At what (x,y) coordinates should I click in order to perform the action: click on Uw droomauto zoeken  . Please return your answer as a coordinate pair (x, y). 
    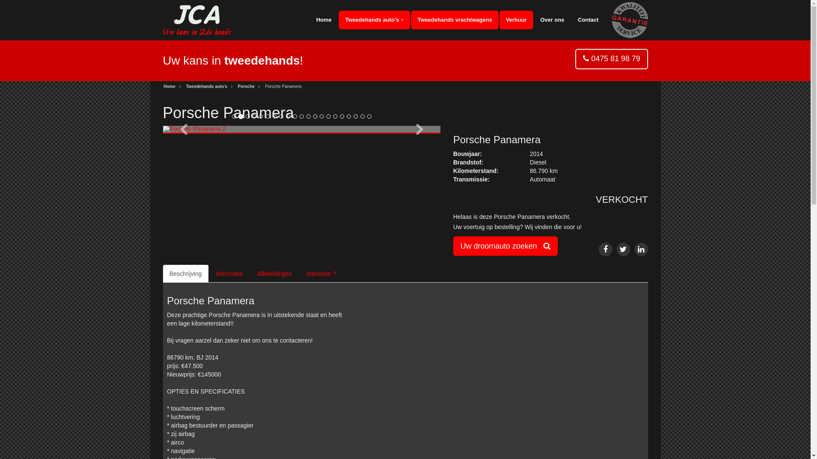
    Looking at the image, I should click on (506, 246).